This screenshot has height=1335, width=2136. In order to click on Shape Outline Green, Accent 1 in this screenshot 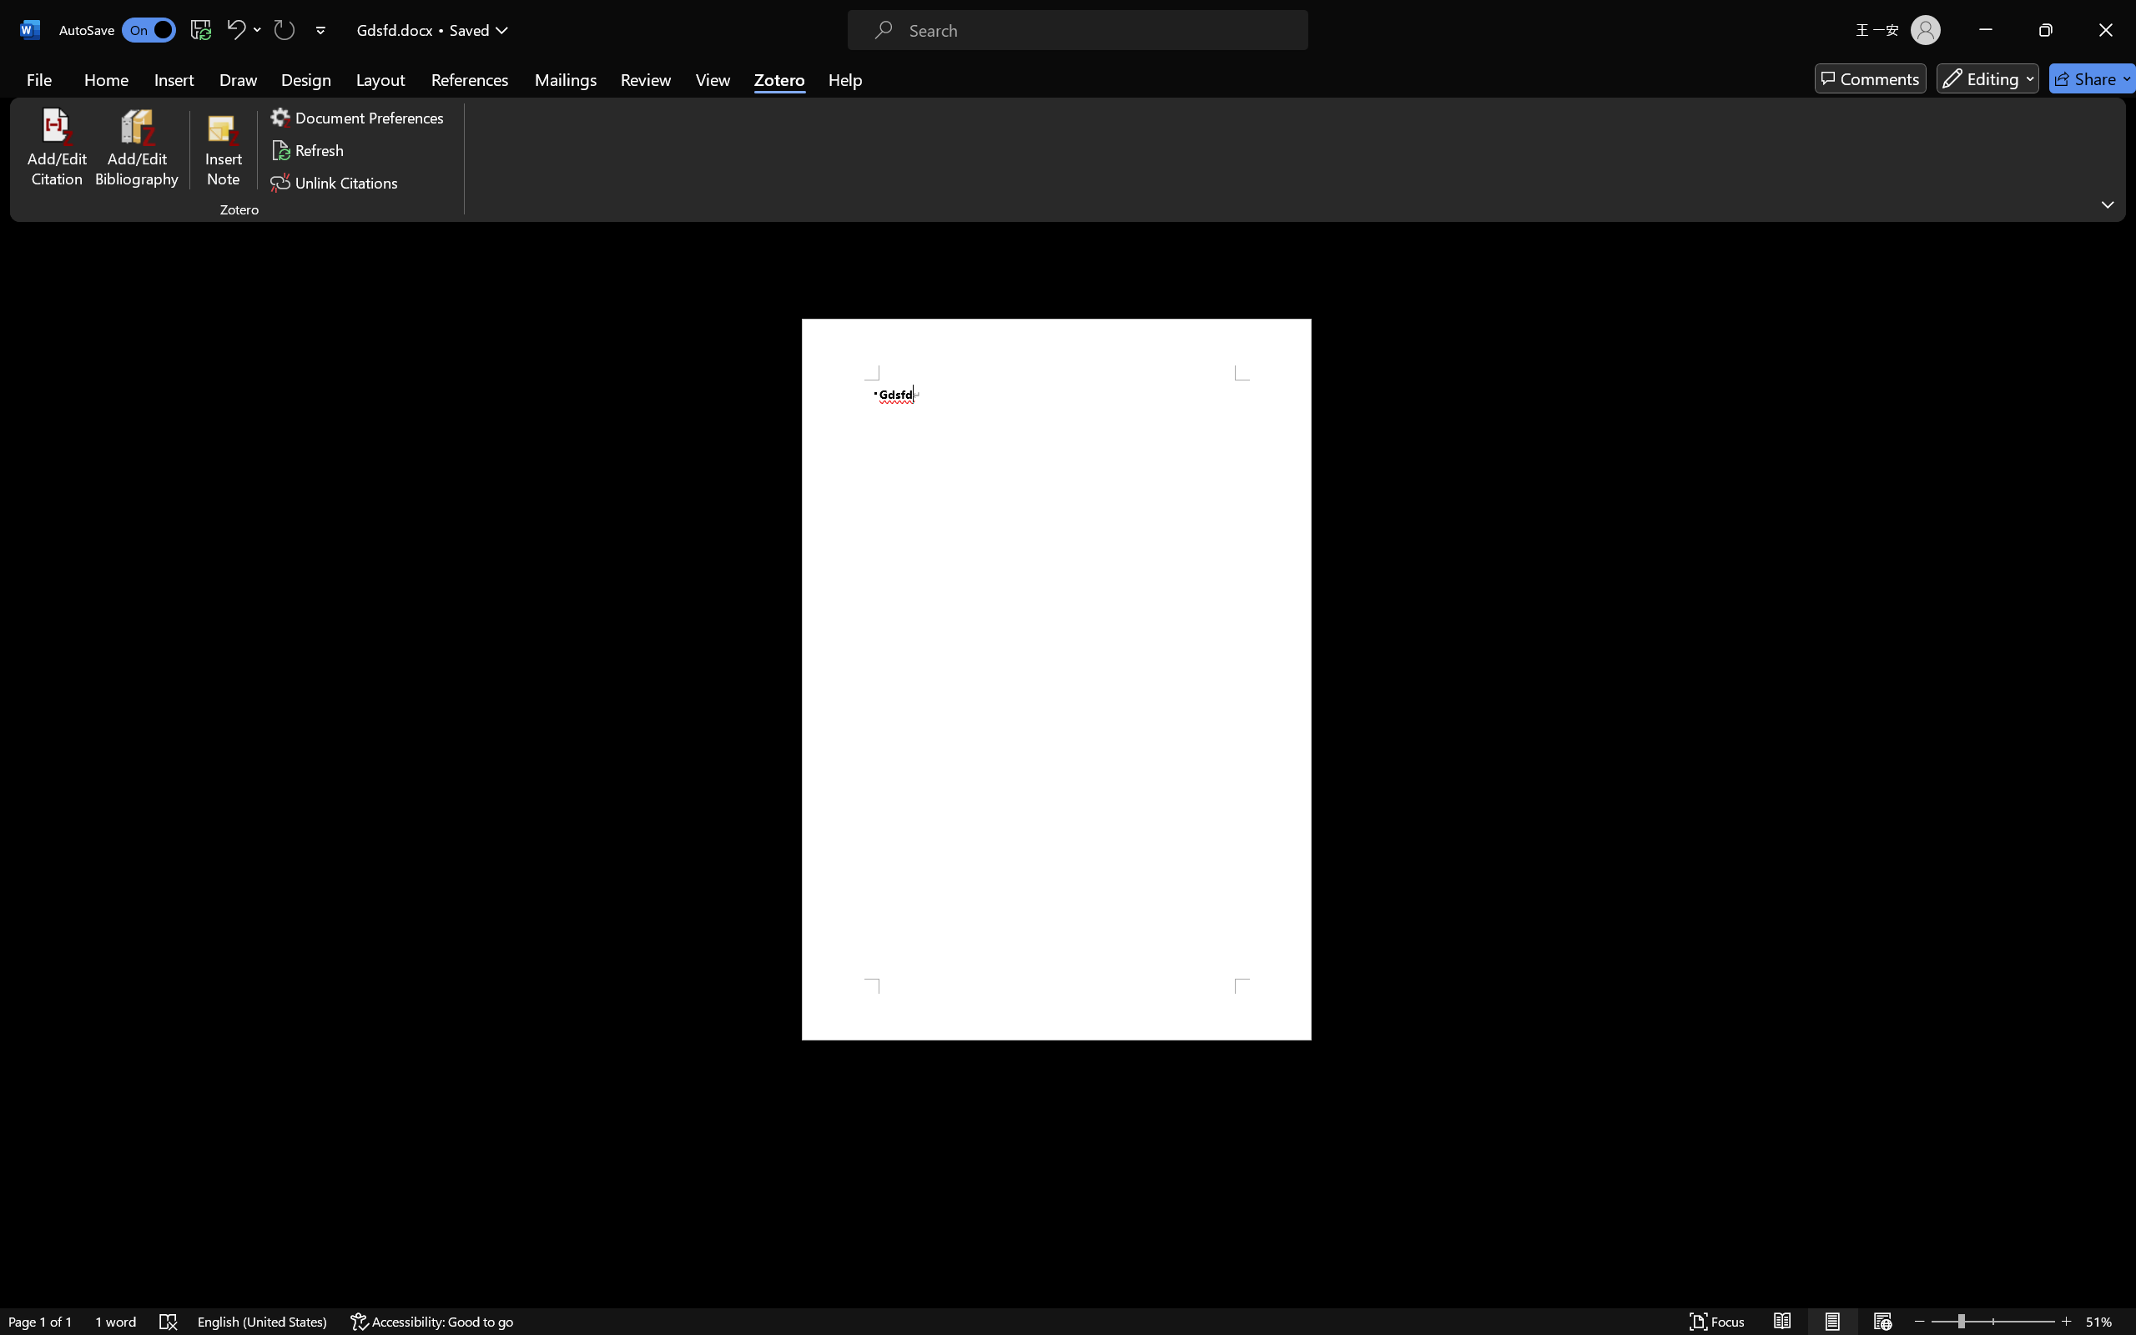, I will do `click(991, 93)`.